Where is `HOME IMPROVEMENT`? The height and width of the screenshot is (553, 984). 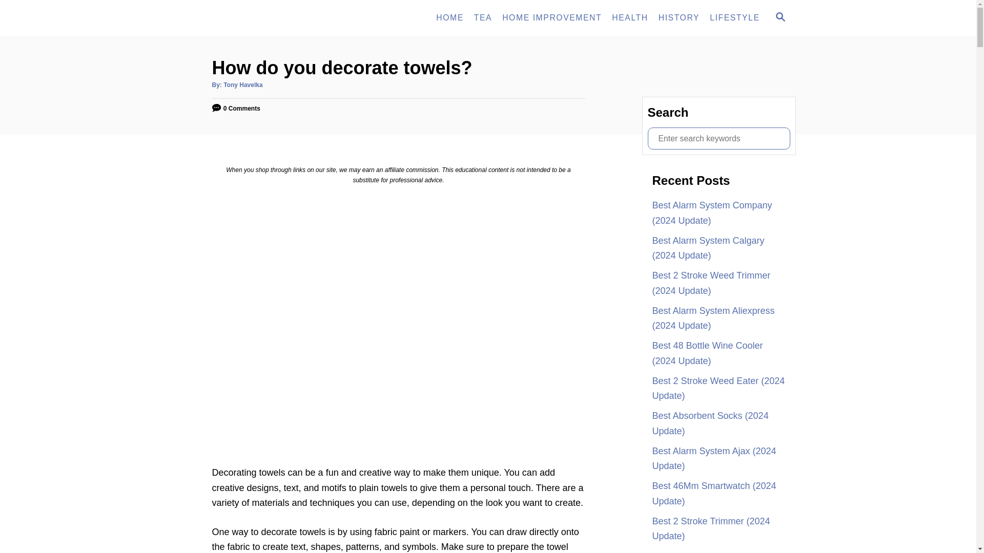 HOME IMPROVEMENT is located at coordinates (243, 84).